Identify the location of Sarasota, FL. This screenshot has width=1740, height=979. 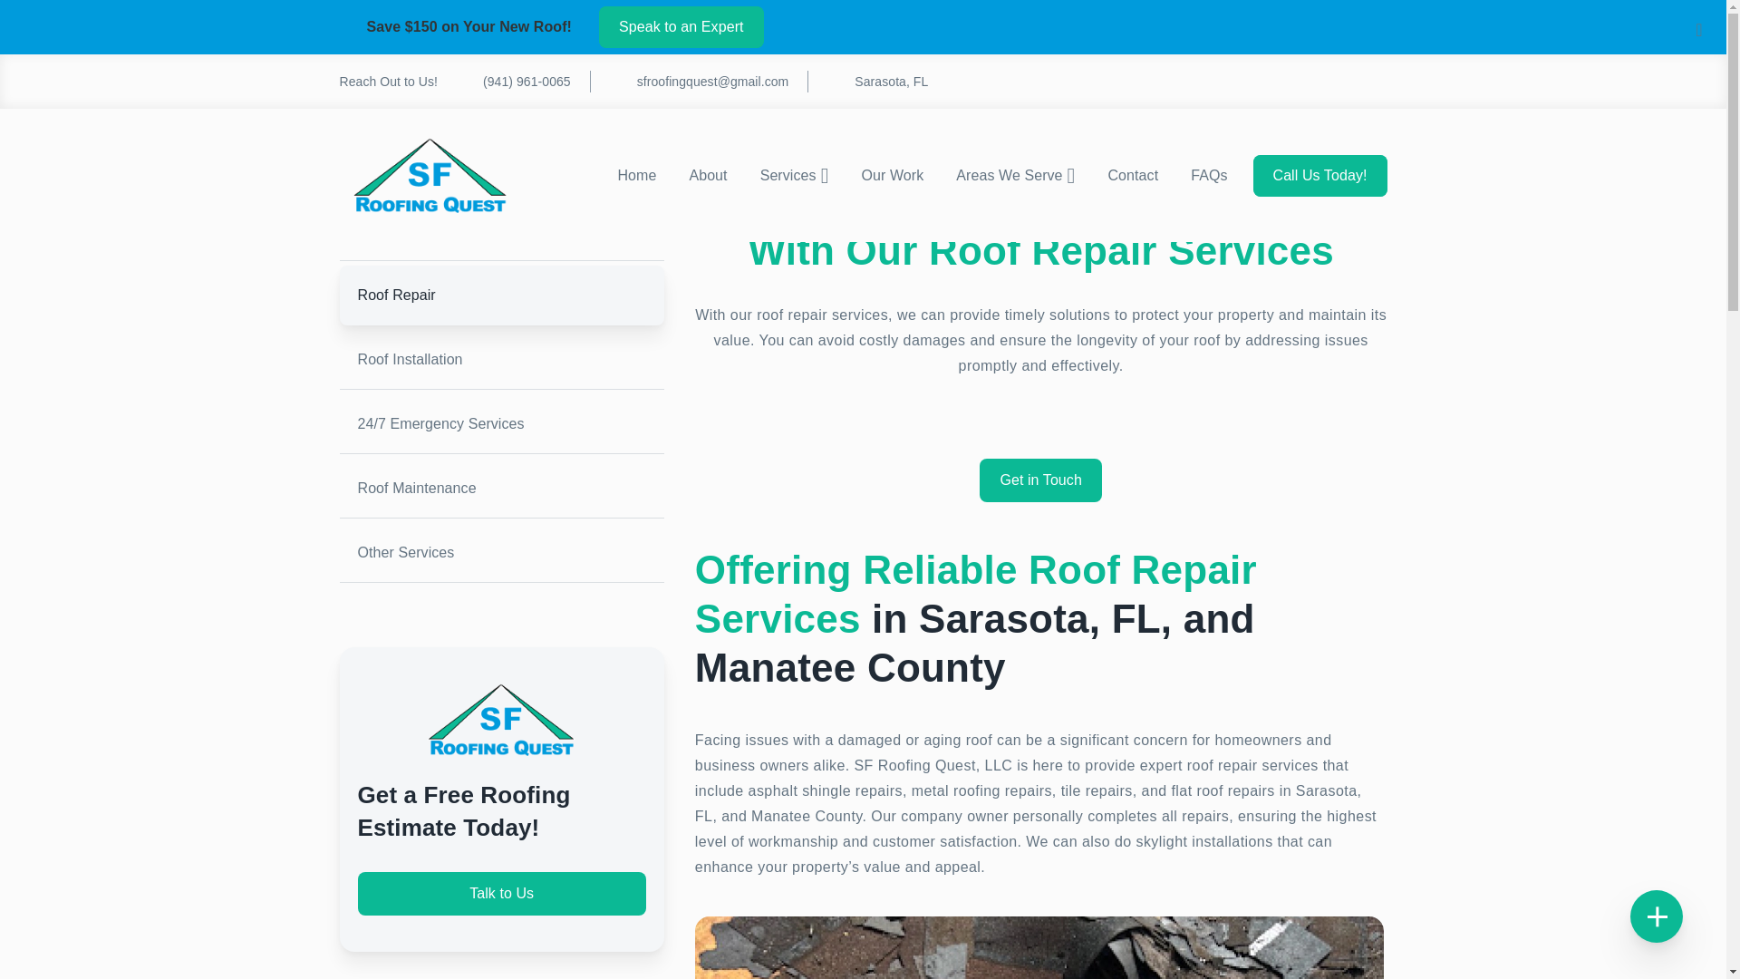
(866, 81).